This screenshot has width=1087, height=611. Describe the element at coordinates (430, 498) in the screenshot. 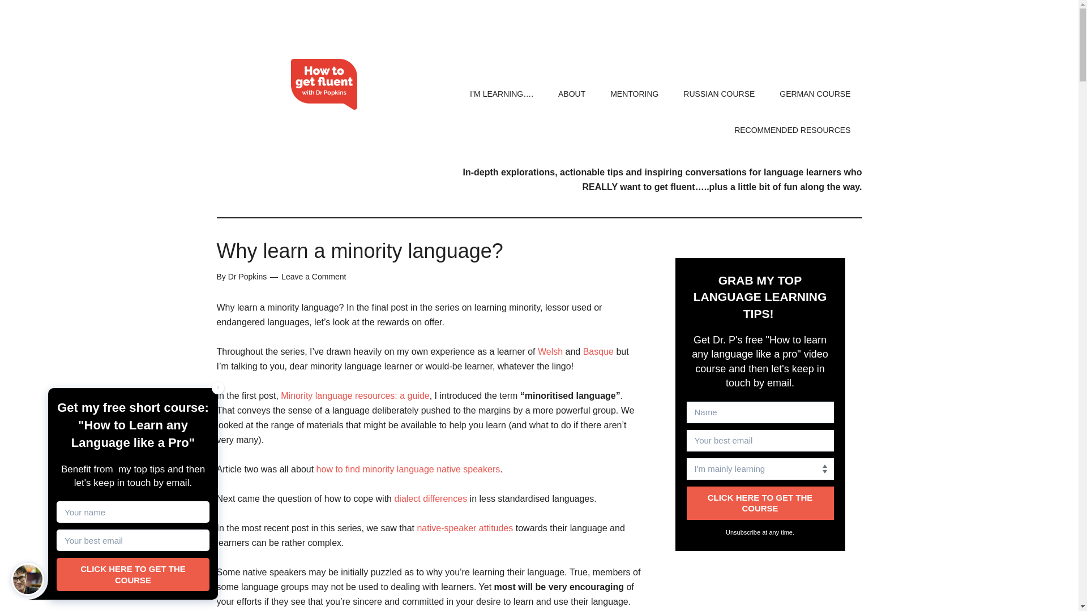

I see `dialect differences` at that location.